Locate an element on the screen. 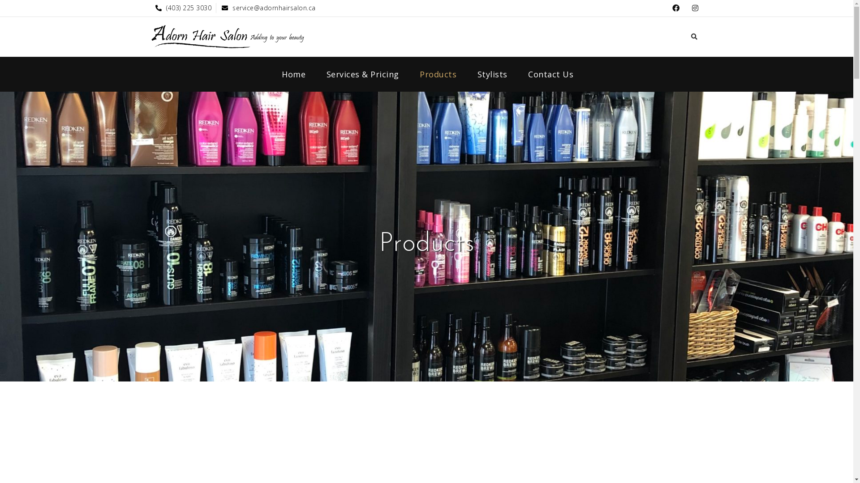 The image size is (860, 483). Facebook is located at coordinates (675, 8).